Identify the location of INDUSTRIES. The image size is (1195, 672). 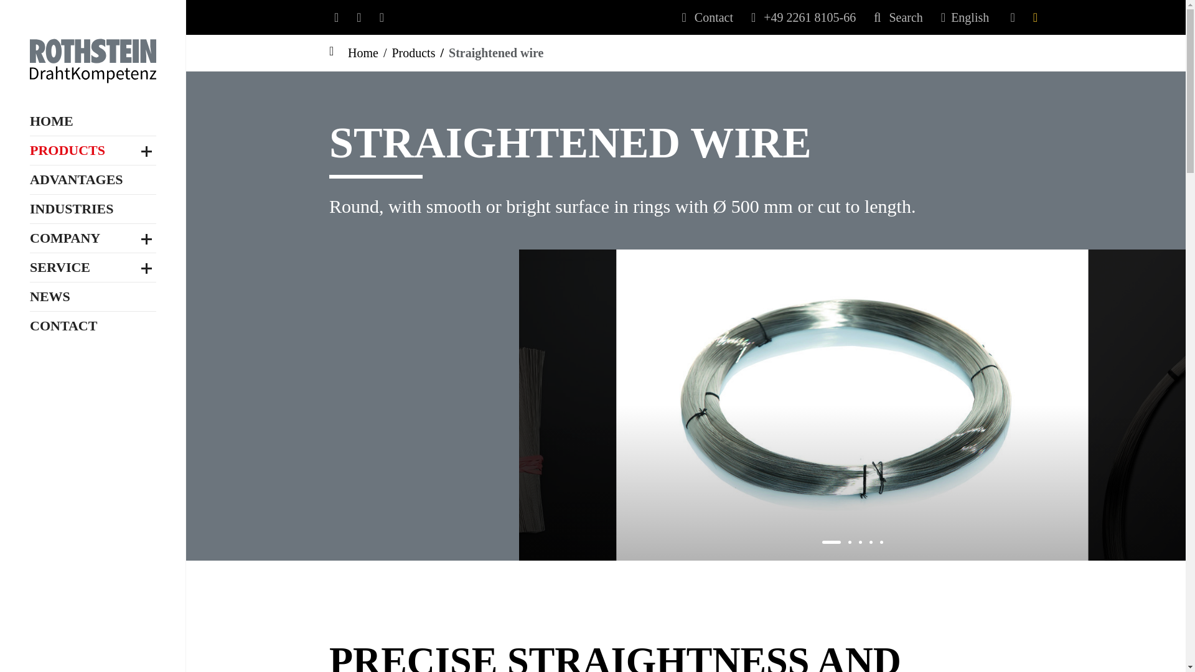
(72, 209).